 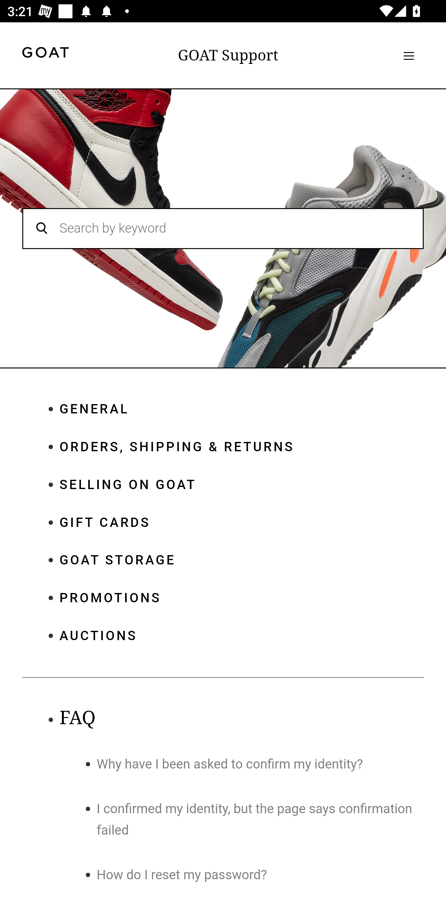 I want to click on Why have I been asked to confirm my identity?, so click(x=230, y=764).